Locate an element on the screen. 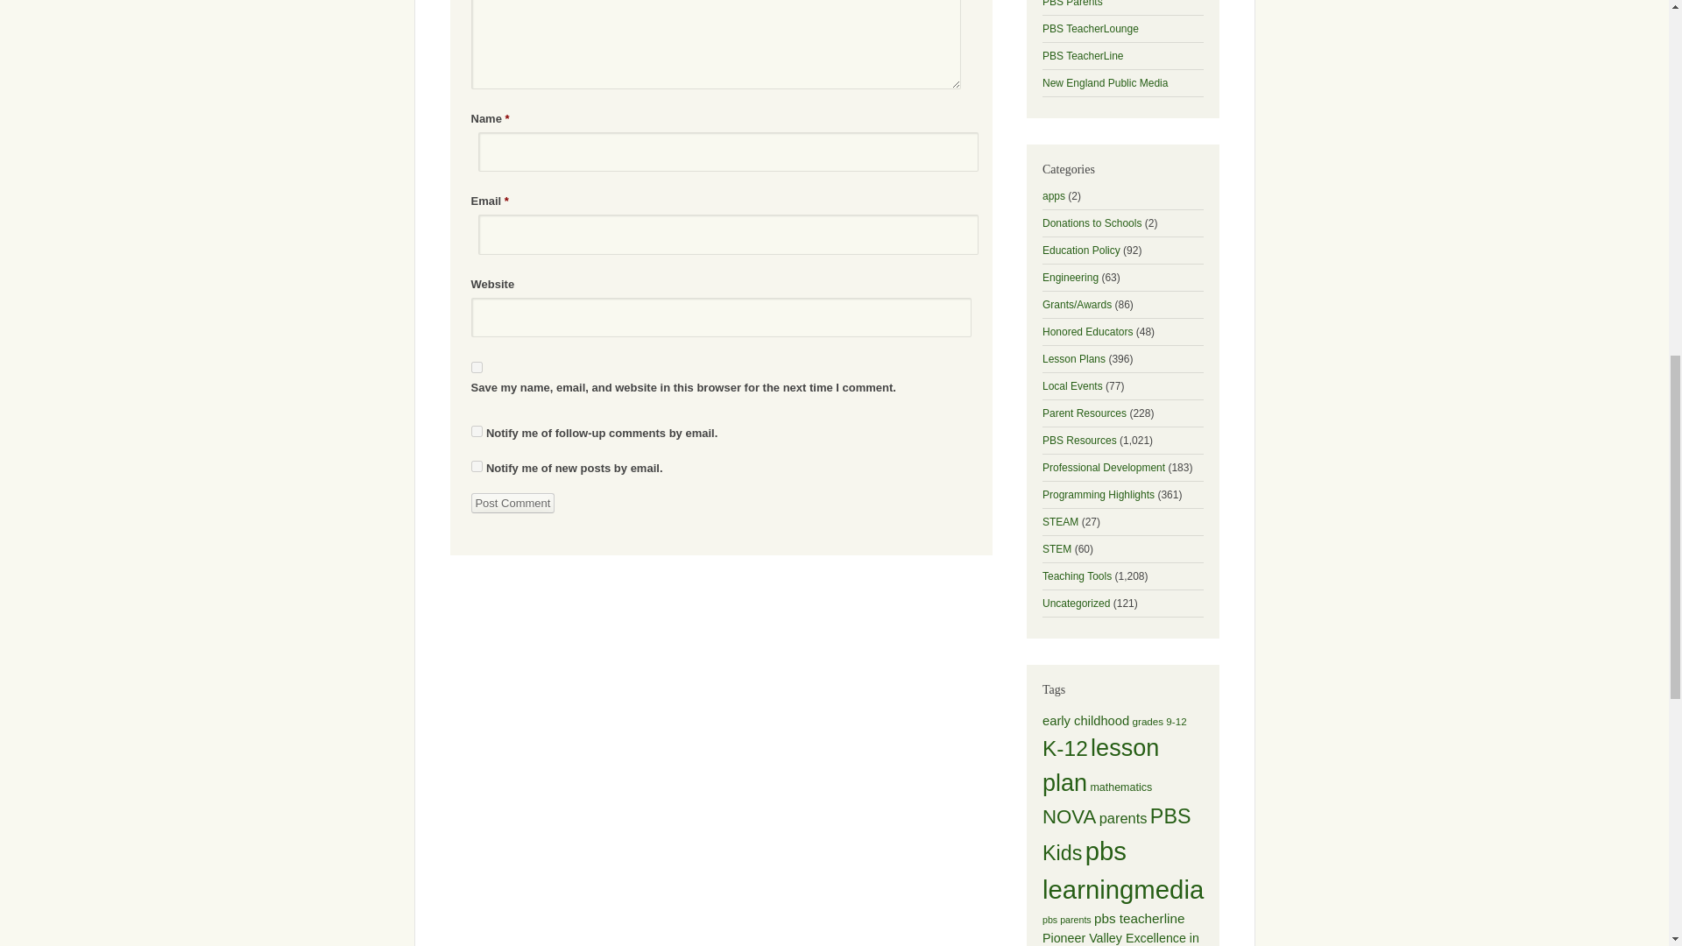 This screenshot has height=946, width=1682. Donations to Schools is located at coordinates (1092, 223).